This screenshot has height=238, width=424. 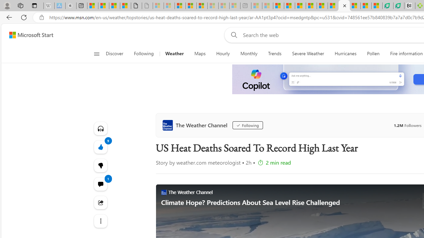 What do you see at coordinates (373, 54) in the screenshot?
I see `Pollen` at bounding box center [373, 54].